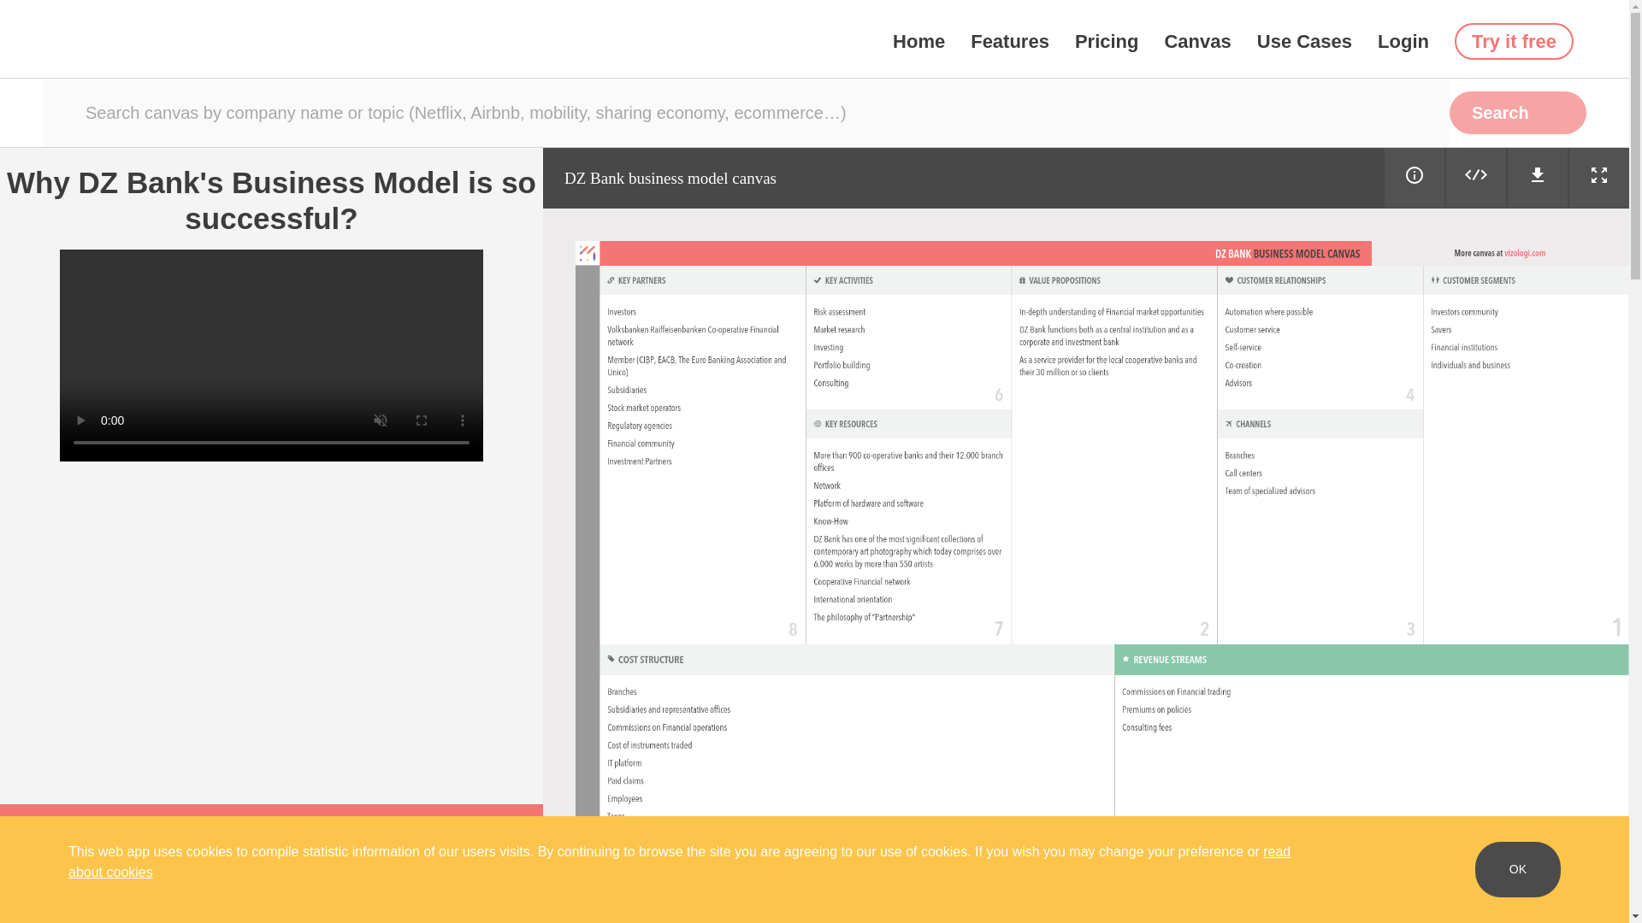 This screenshot has width=1642, height=923. I want to click on Search, so click(1517, 112).